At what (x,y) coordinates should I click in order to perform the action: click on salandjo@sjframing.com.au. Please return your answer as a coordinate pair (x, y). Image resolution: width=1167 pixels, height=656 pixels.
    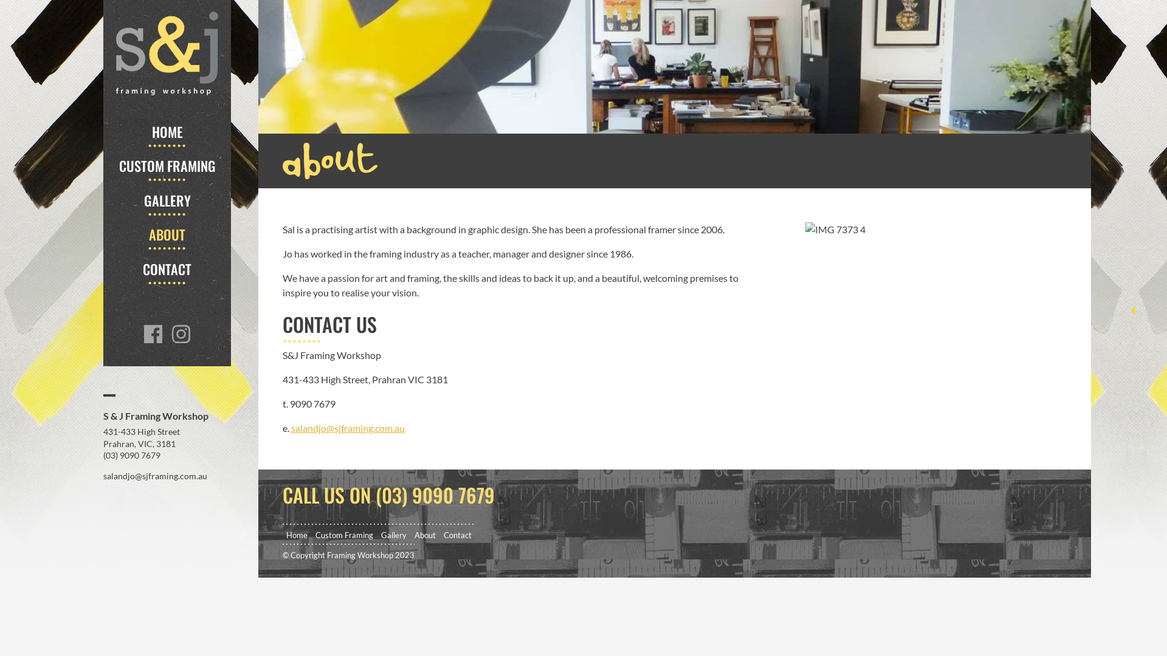
    Looking at the image, I should click on (156, 476).